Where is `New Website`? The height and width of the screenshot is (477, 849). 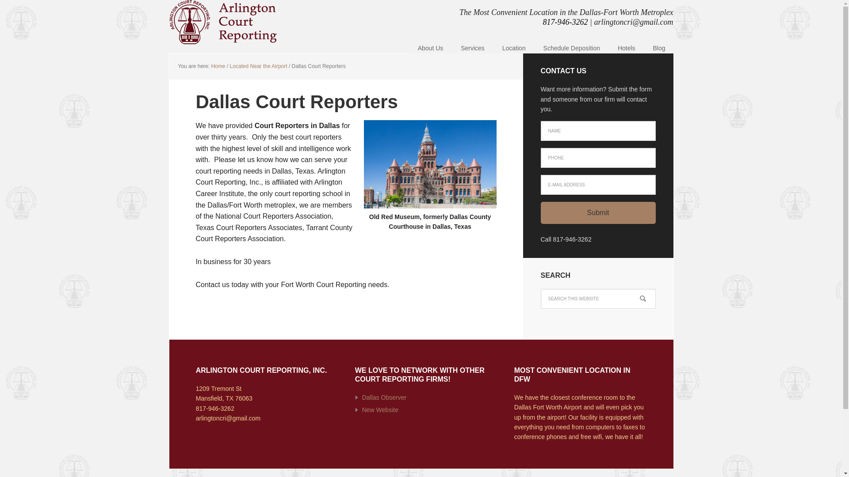
New Website is located at coordinates (380, 410).